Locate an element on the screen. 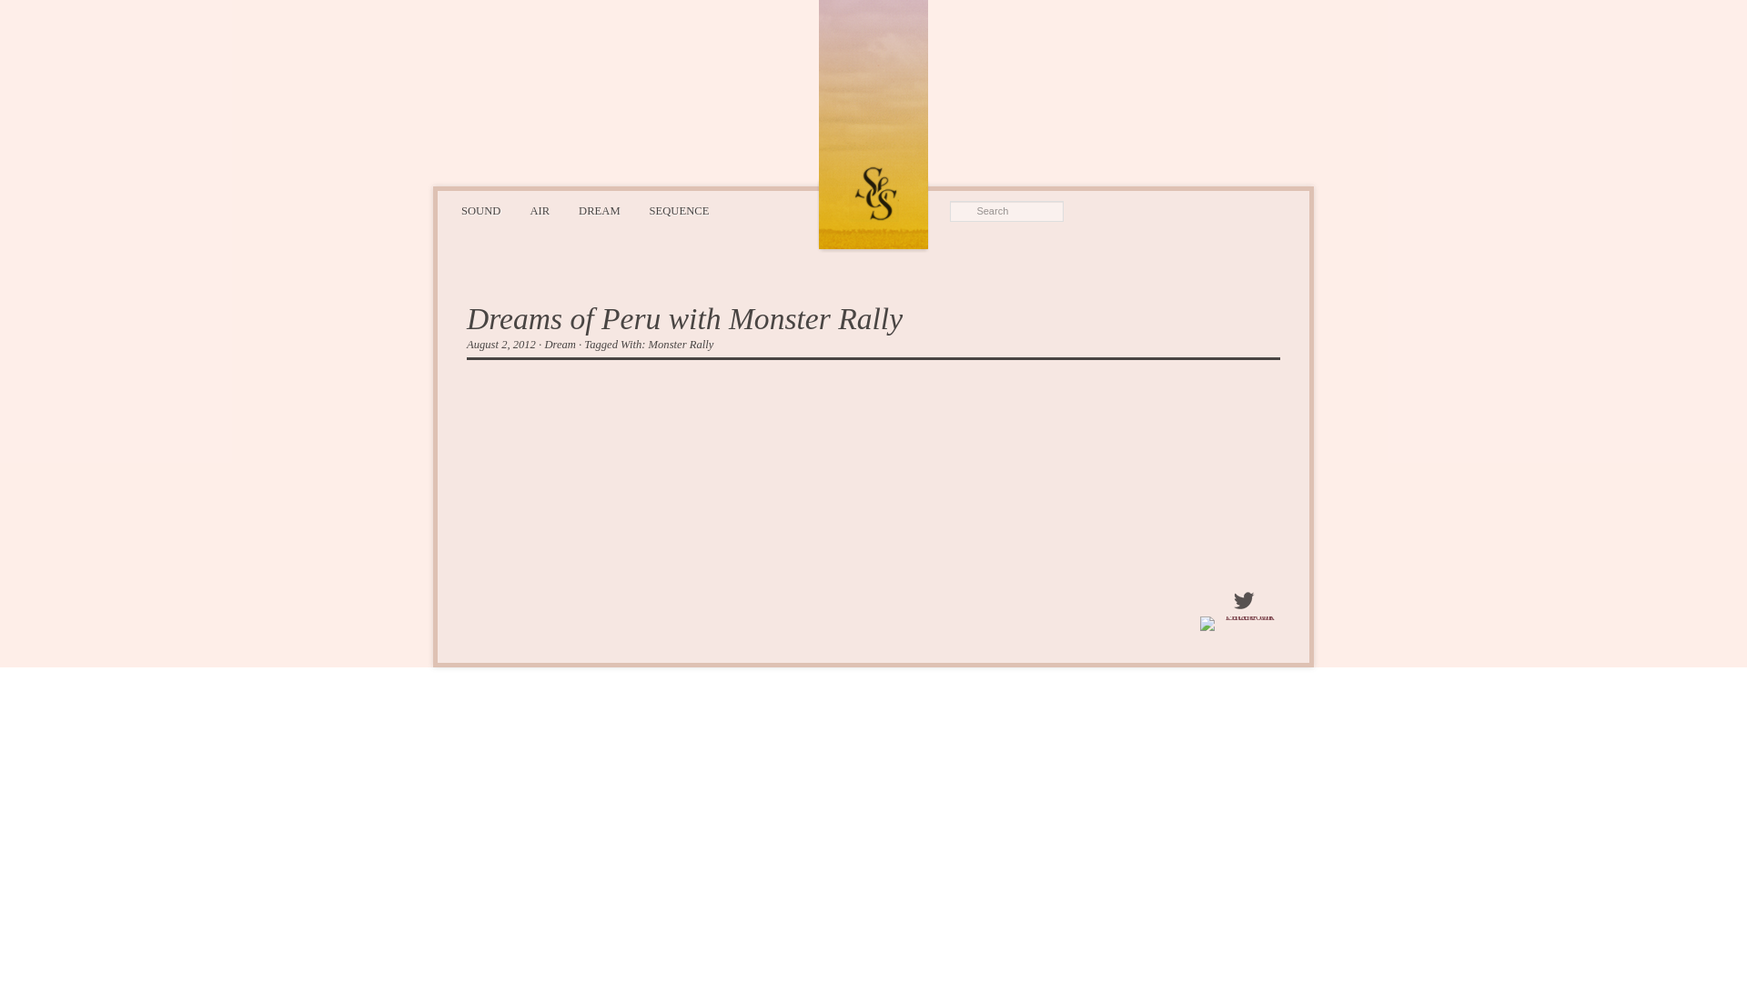 Image resolution: width=1747 pixels, height=982 pixels. SEQUENCE is located at coordinates (680, 211).